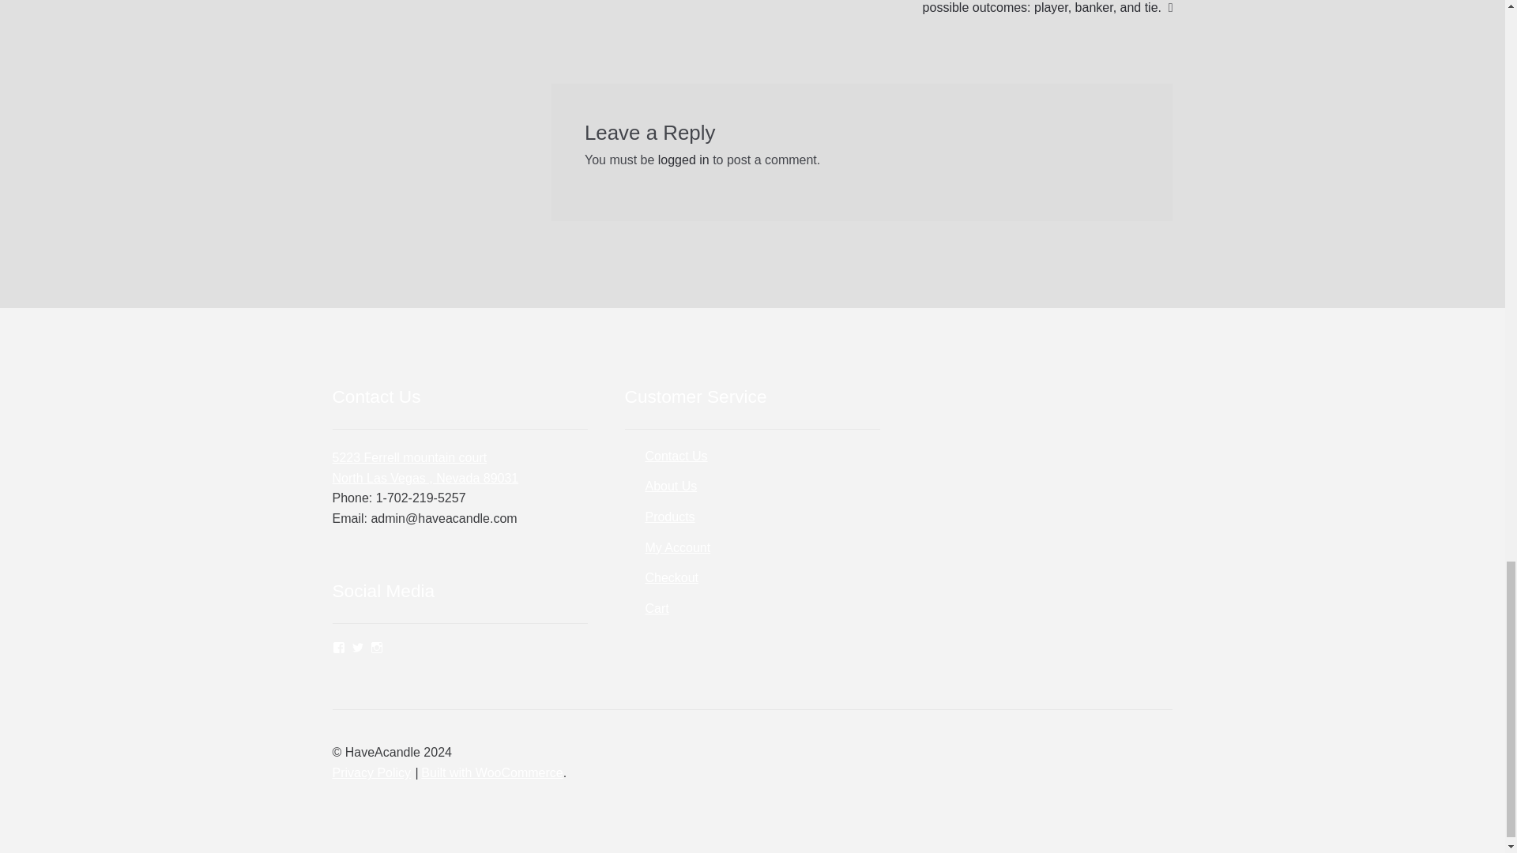  What do you see at coordinates (677, 547) in the screenshot?
I see `Cart` at bounding box center [677, 547].